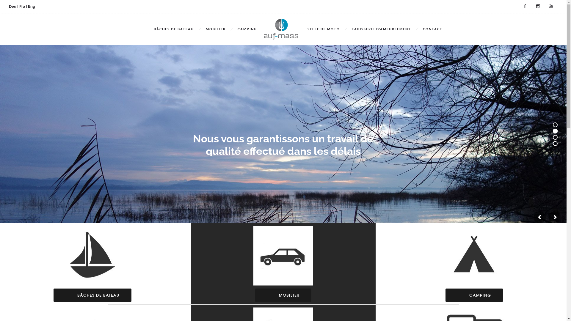 This screenshot has height=321, width=571. I want to click on Tent, so click(474, 256).